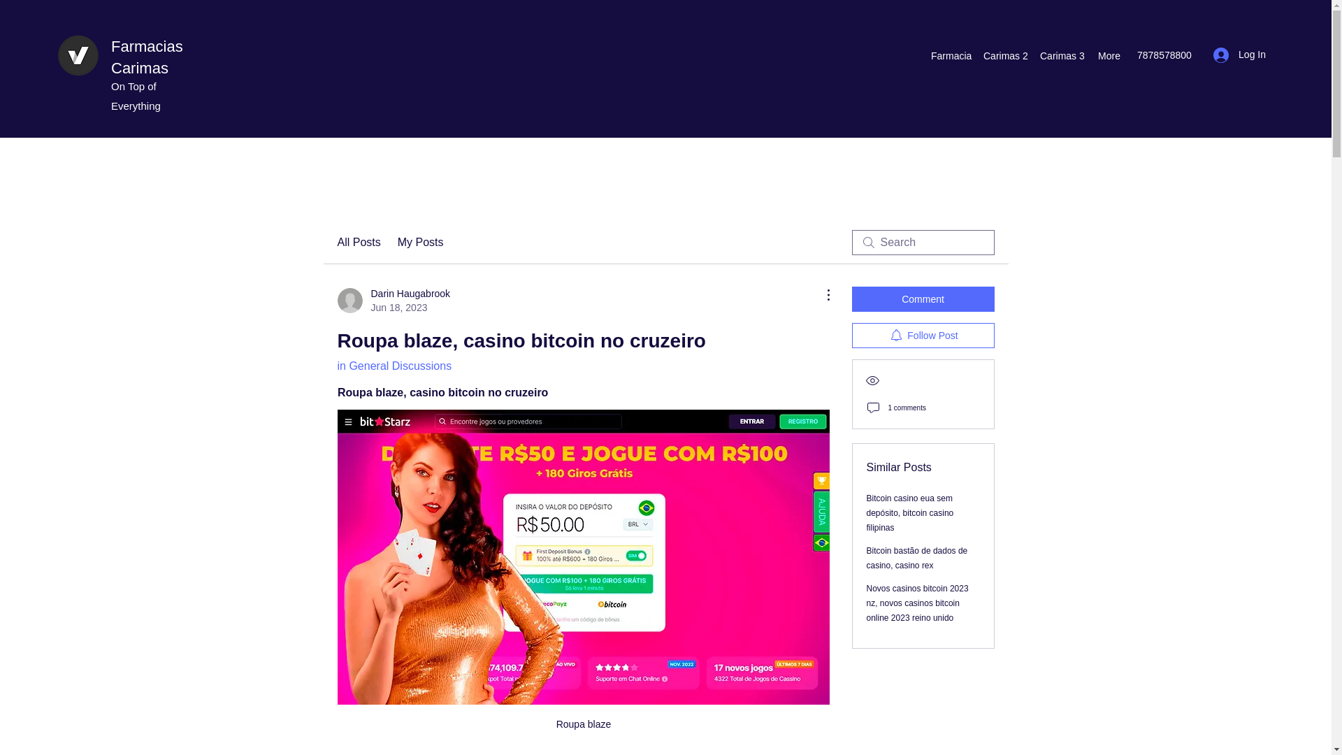 This screenshot has height=755, width=1342. Describe the element at coordinates (394, 366) in the screenshot. I see `in General Discussions` at that location.